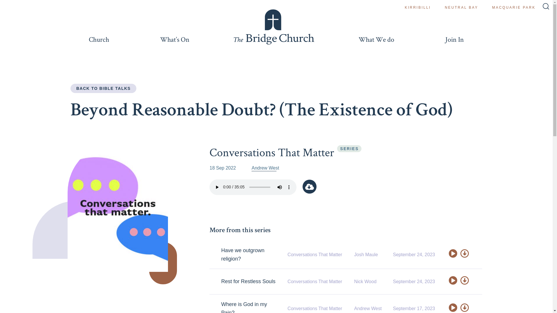 Image resolution: width=557 pixels, height=313 pixels. Describe the element at coordinates (418, 8) in the screenshot. I see `KIRRIBILLI` at that location.